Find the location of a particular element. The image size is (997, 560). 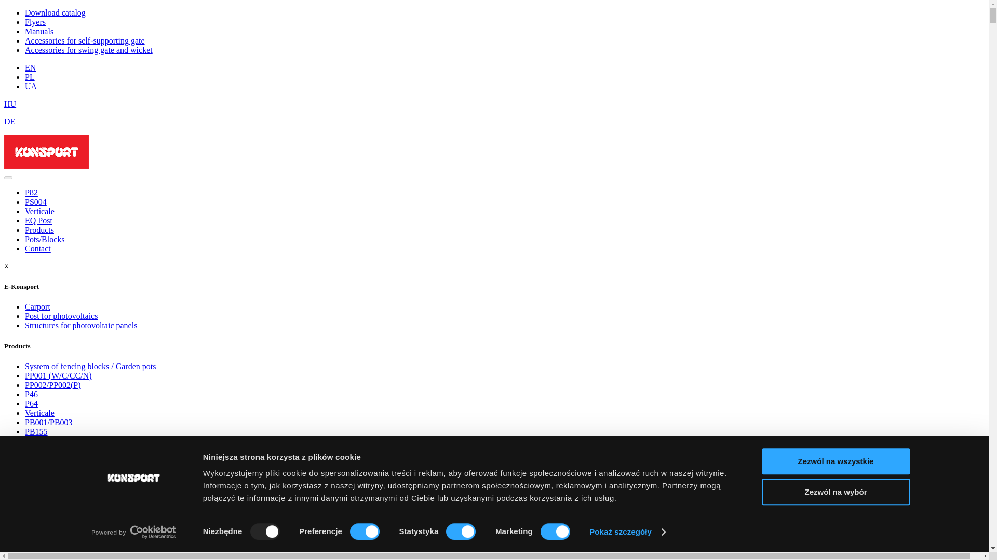

EQ Post is located at coordinates (38, 220).